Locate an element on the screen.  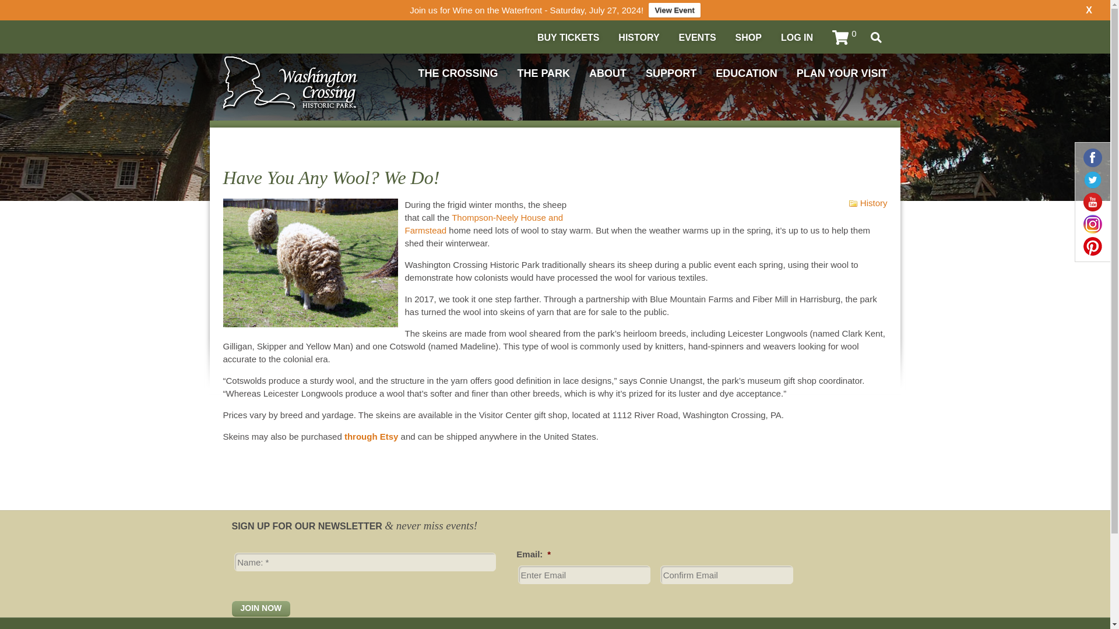
youtube is located at coordinates (1092, 202).